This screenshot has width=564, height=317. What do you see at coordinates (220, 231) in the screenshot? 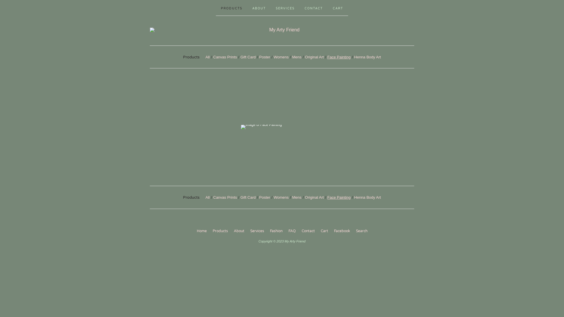
I see `Products` at bounding box center [220, 231].